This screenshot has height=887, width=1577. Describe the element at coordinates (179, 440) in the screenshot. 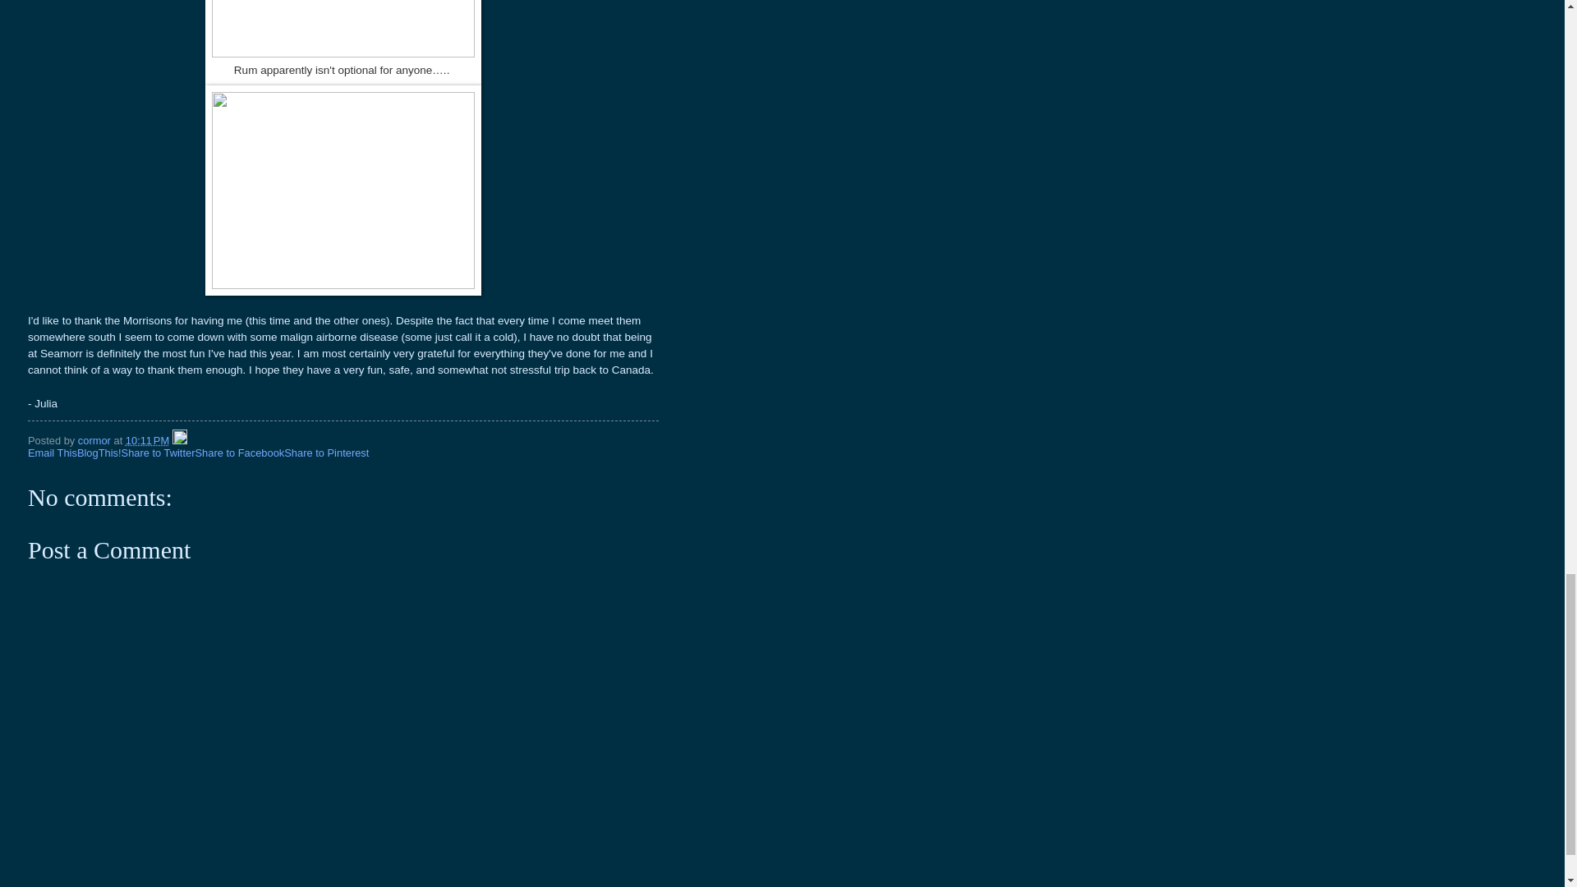

I see `Edit Post` at that location.